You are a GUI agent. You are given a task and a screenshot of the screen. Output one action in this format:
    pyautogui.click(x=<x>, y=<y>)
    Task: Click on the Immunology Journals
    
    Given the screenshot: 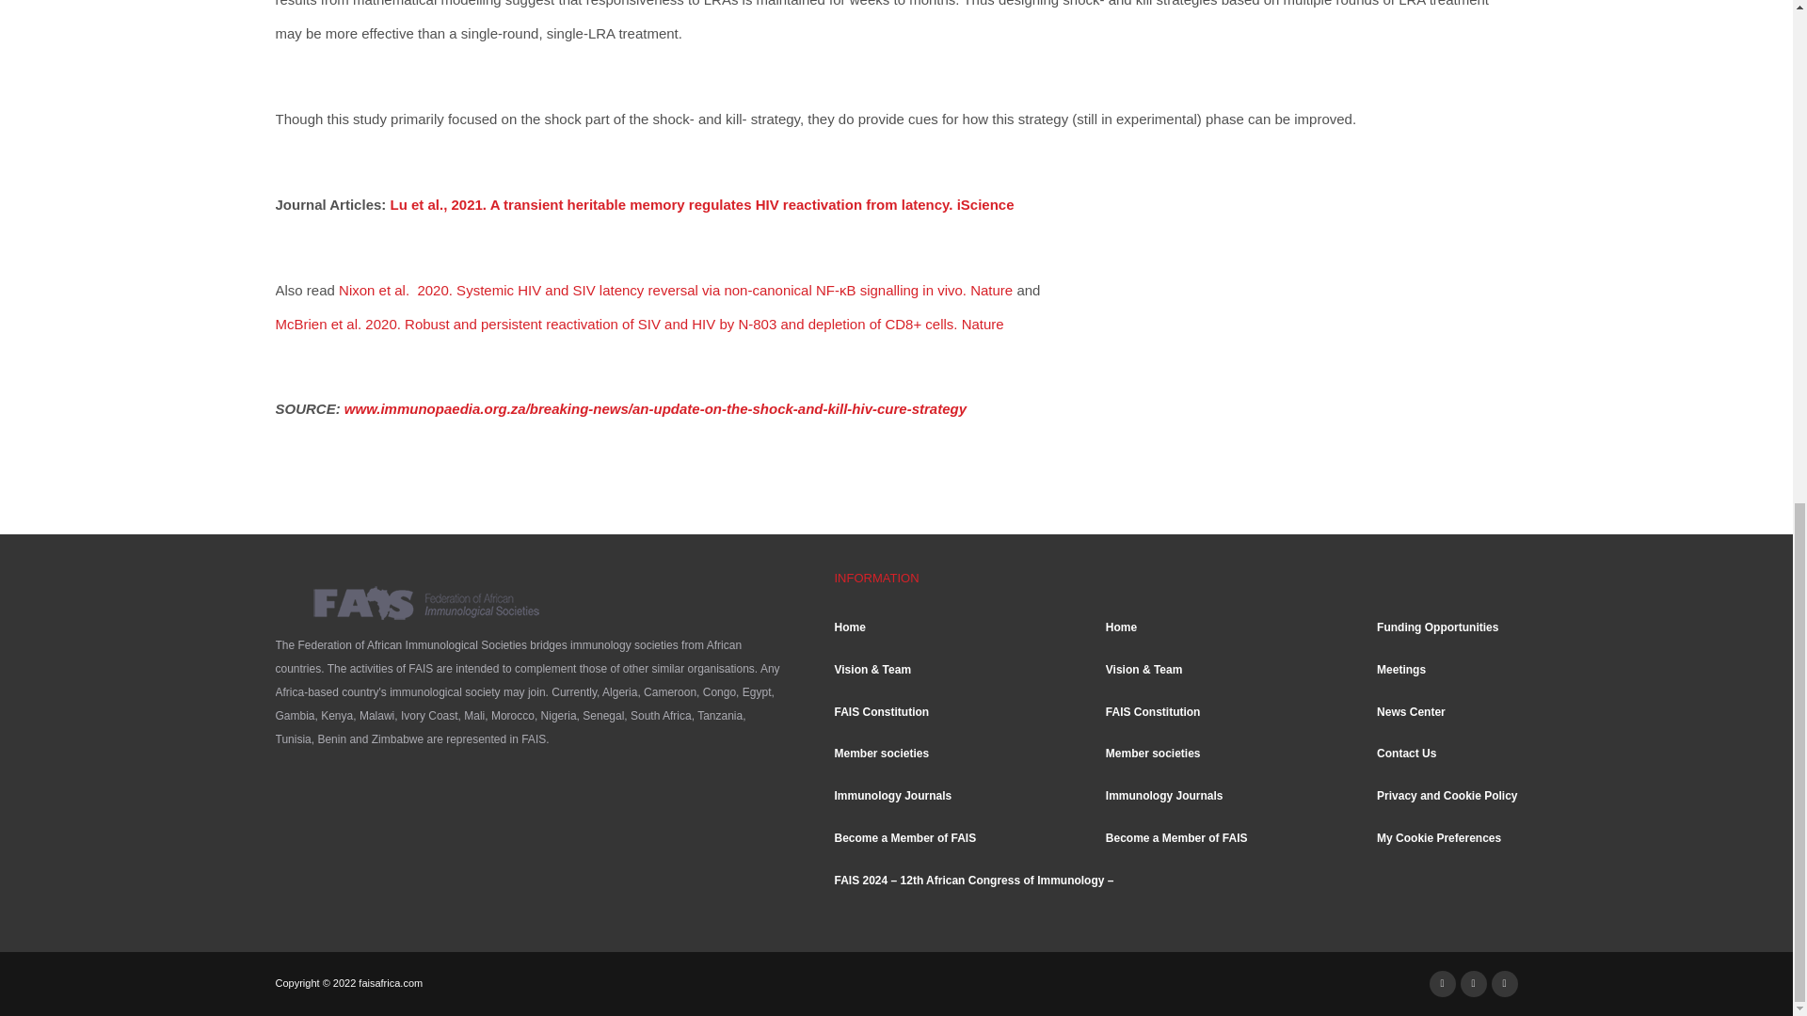 What is the action you would take?
    pyautogui.click(x=903, y=797)
    